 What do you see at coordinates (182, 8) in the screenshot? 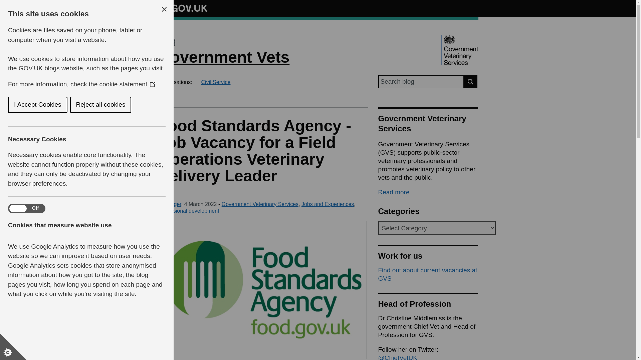
I see `Go to the GOV.UK homepage` at bounding box center [182, 8].